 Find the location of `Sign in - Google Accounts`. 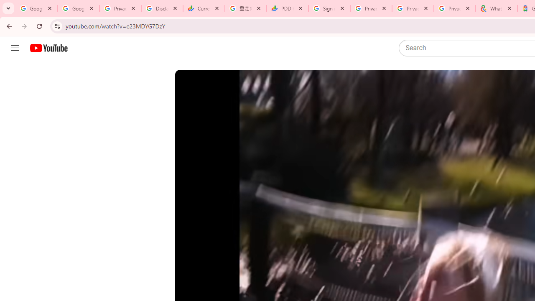

Sign in - Google Accounts is located at coordinates (329, 8).